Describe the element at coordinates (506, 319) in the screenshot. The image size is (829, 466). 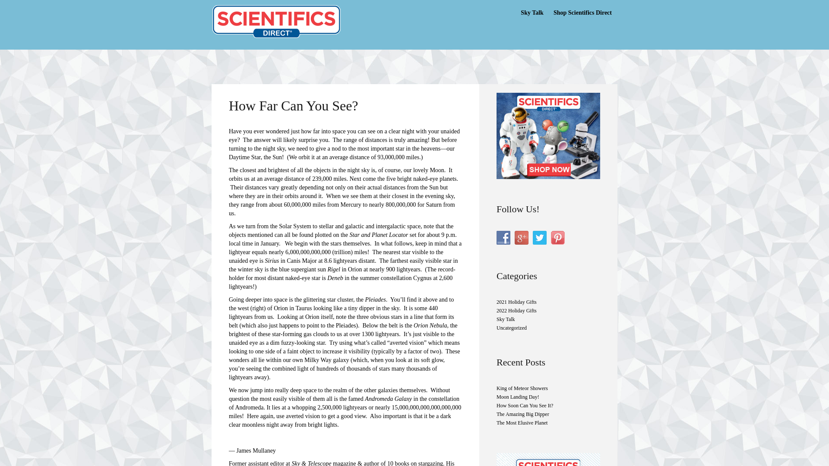
I see `Sky Talk` at that location.